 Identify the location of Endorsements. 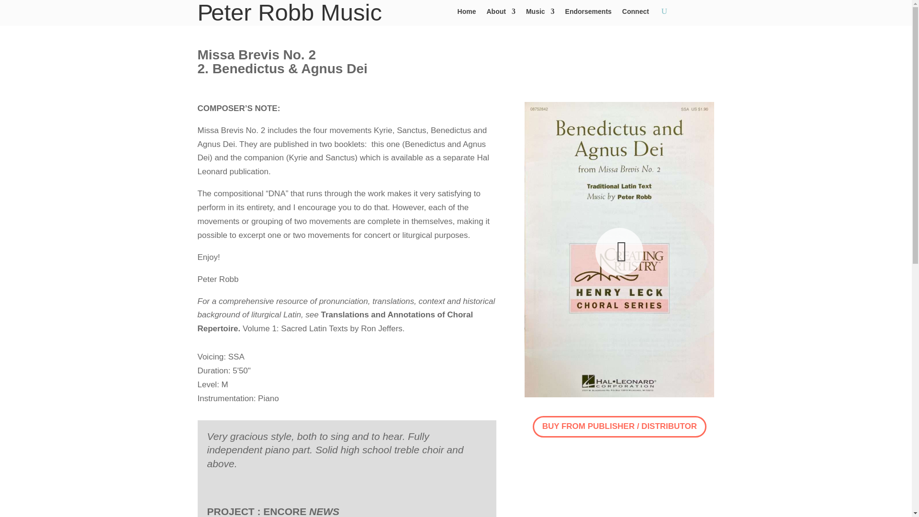
(588, 13).